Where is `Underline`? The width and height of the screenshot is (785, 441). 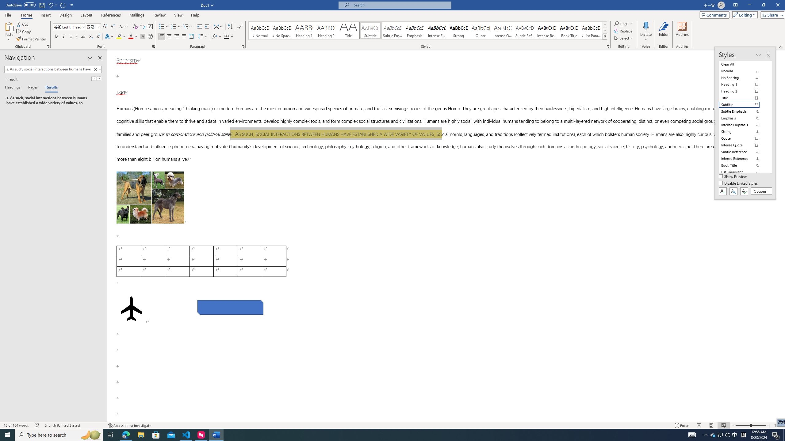 Underline is located at coordinates (73, 37).